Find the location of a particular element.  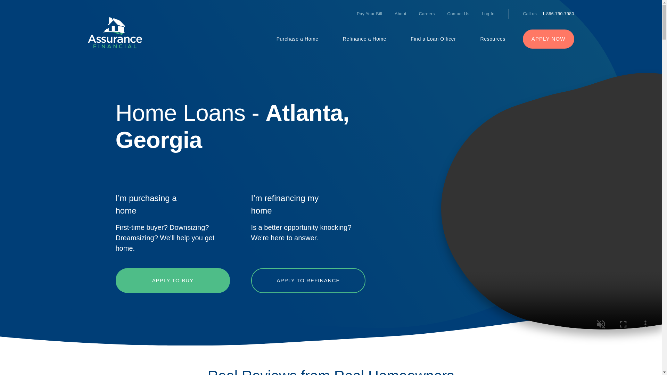

Log In is located at coordinates (485, 14).